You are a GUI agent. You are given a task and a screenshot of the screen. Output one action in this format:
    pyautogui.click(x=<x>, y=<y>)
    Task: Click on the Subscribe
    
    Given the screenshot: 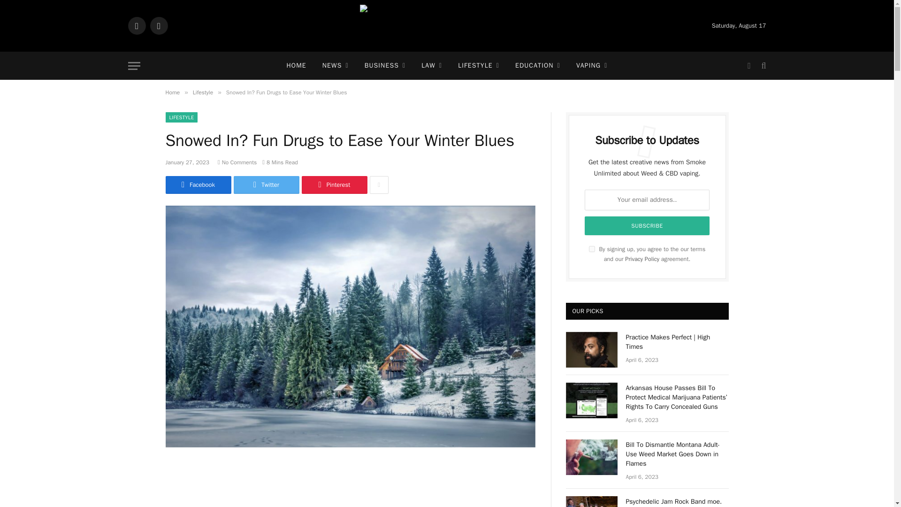 What is the action you would take?
    pyautogui.click(x=647, y=226)
    